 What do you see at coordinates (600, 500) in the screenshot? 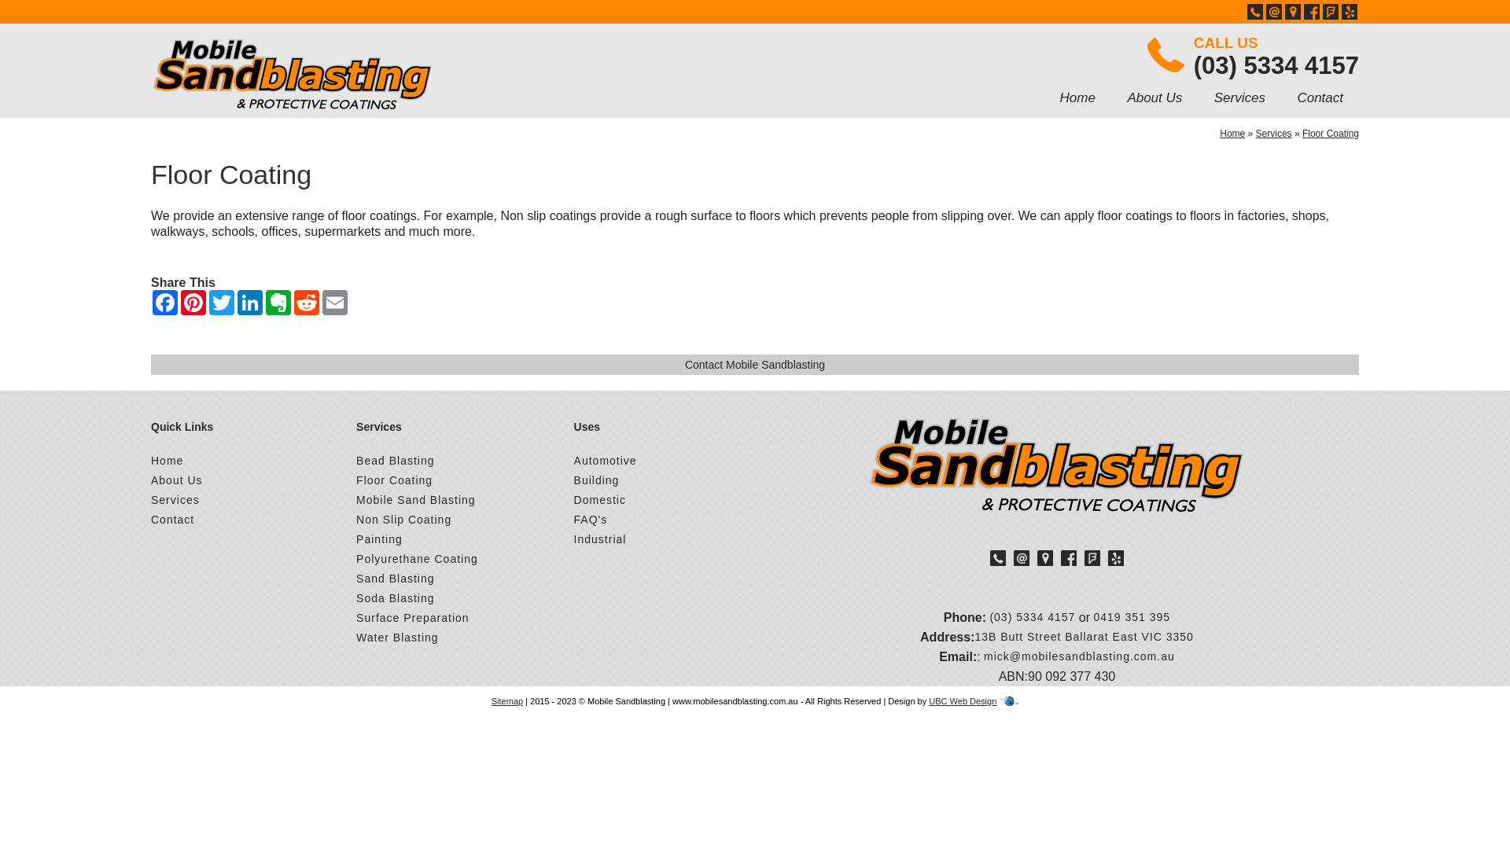
I see `Domestic` at bounding box center [600, 500].